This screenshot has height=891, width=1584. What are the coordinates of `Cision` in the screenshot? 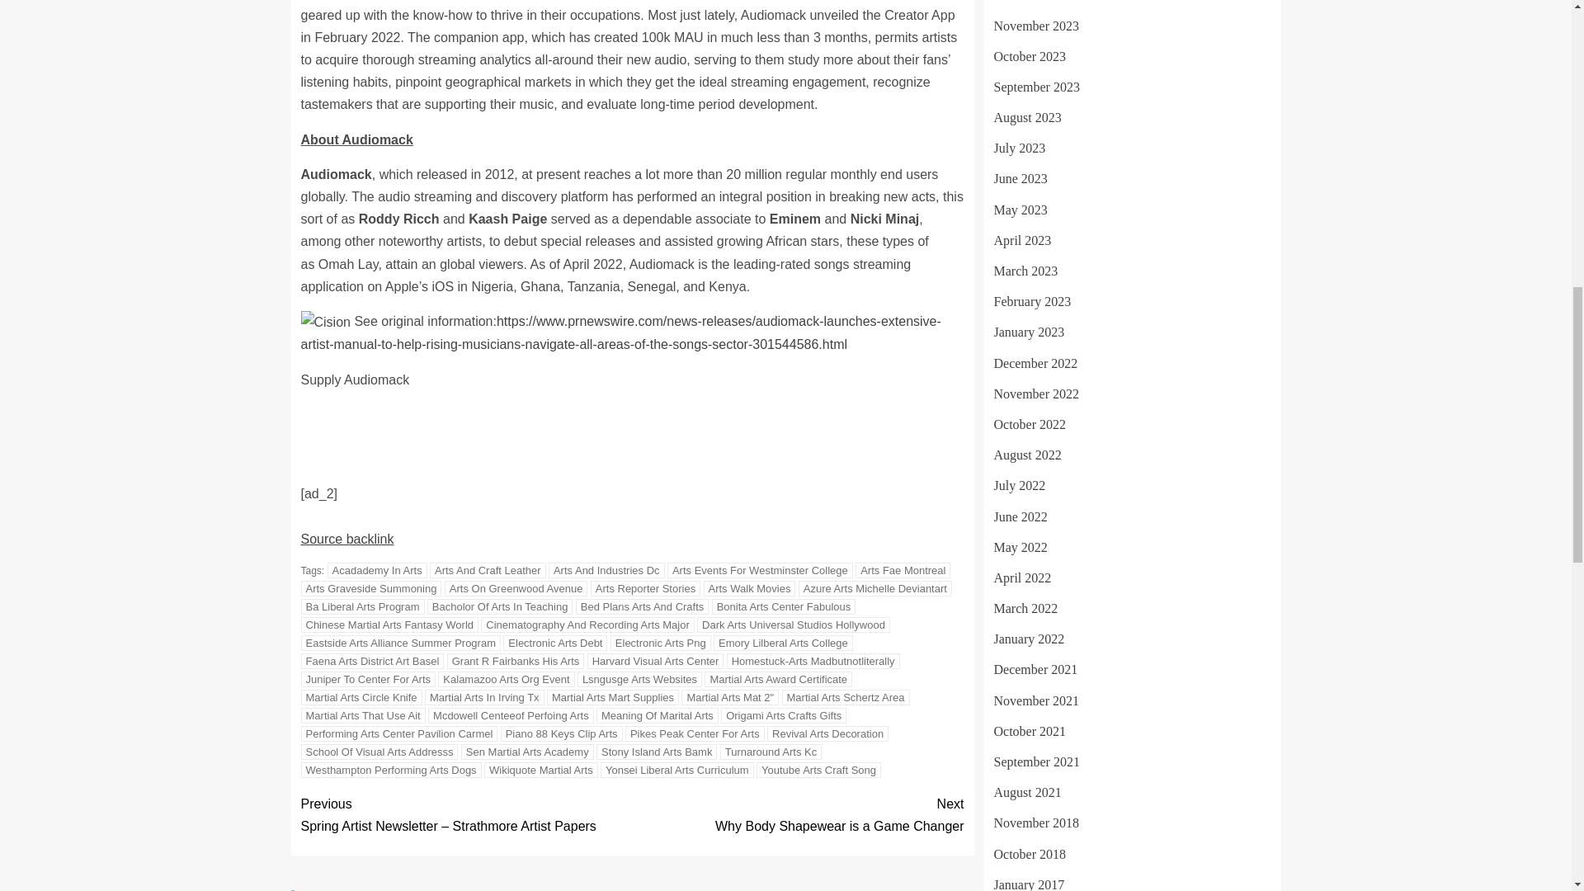 It's located at (325, 322).